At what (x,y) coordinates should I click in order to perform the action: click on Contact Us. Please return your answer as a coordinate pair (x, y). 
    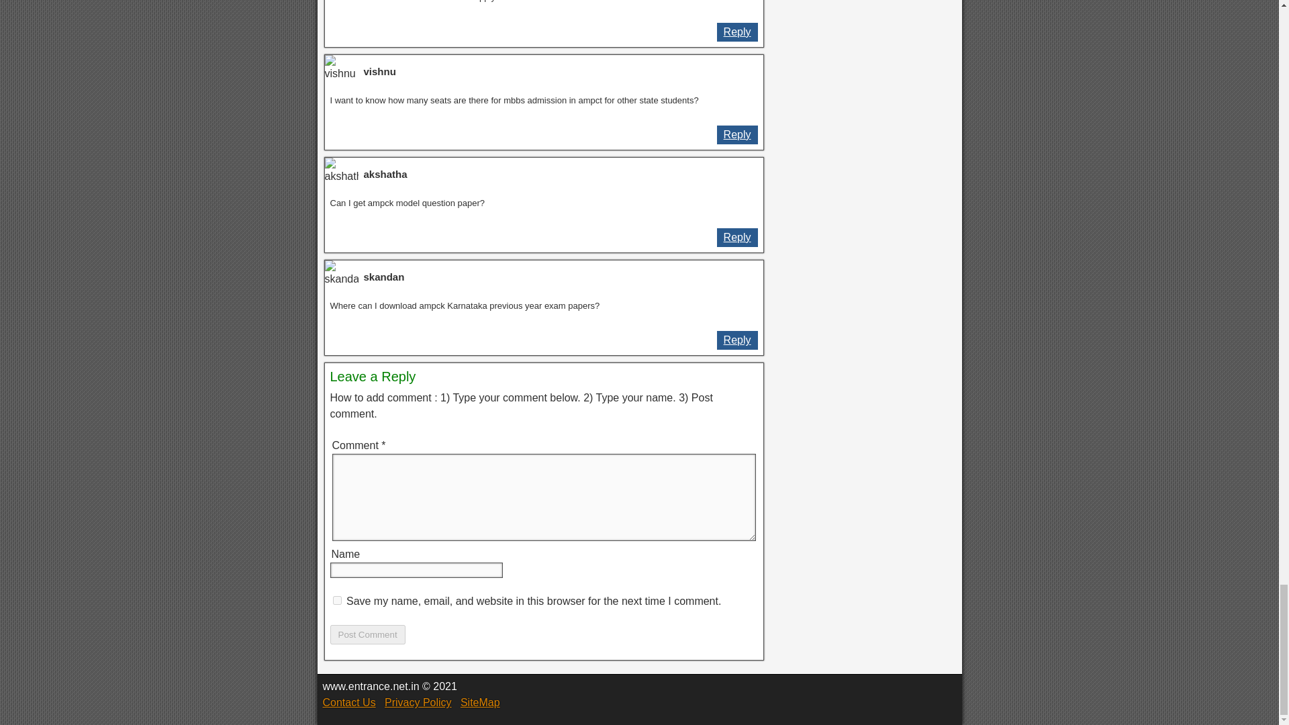
    Looking at the image, I should click on (348, 702).